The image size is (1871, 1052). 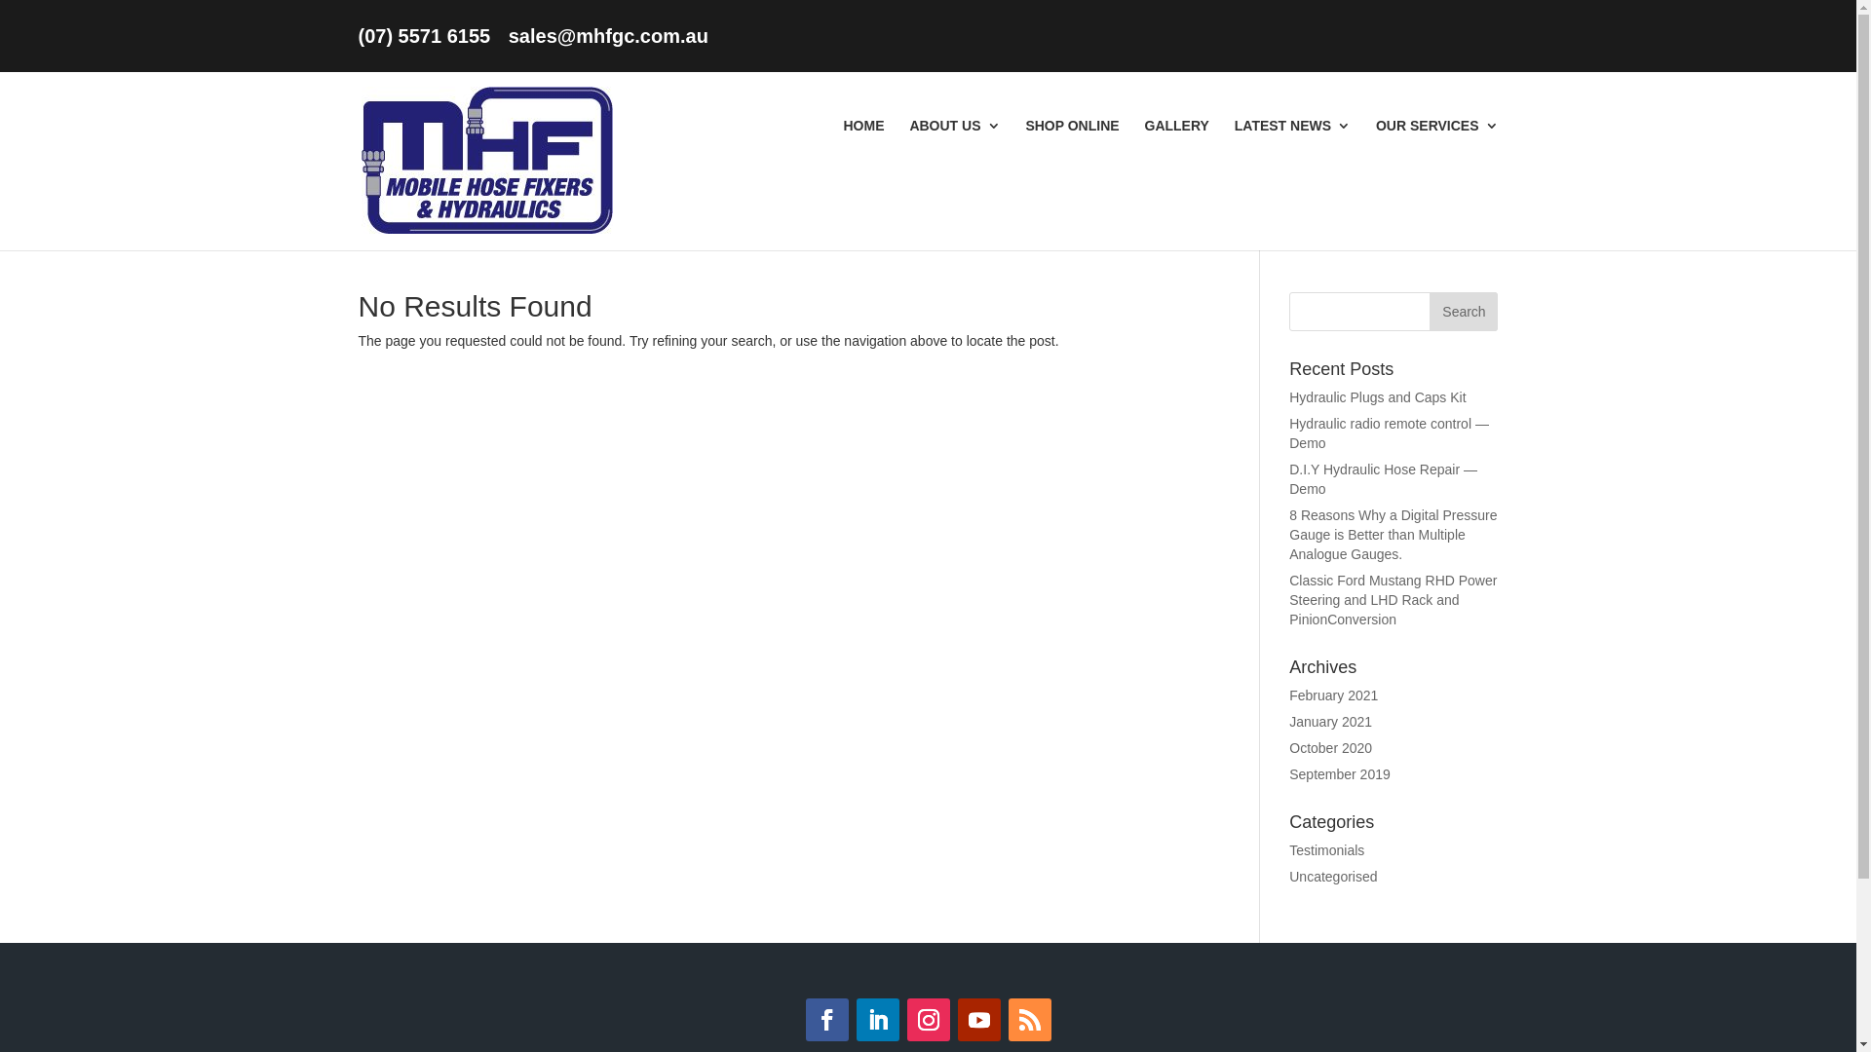 I want to click on sales@mhfgc.com.au, so click(x=608, y=36).